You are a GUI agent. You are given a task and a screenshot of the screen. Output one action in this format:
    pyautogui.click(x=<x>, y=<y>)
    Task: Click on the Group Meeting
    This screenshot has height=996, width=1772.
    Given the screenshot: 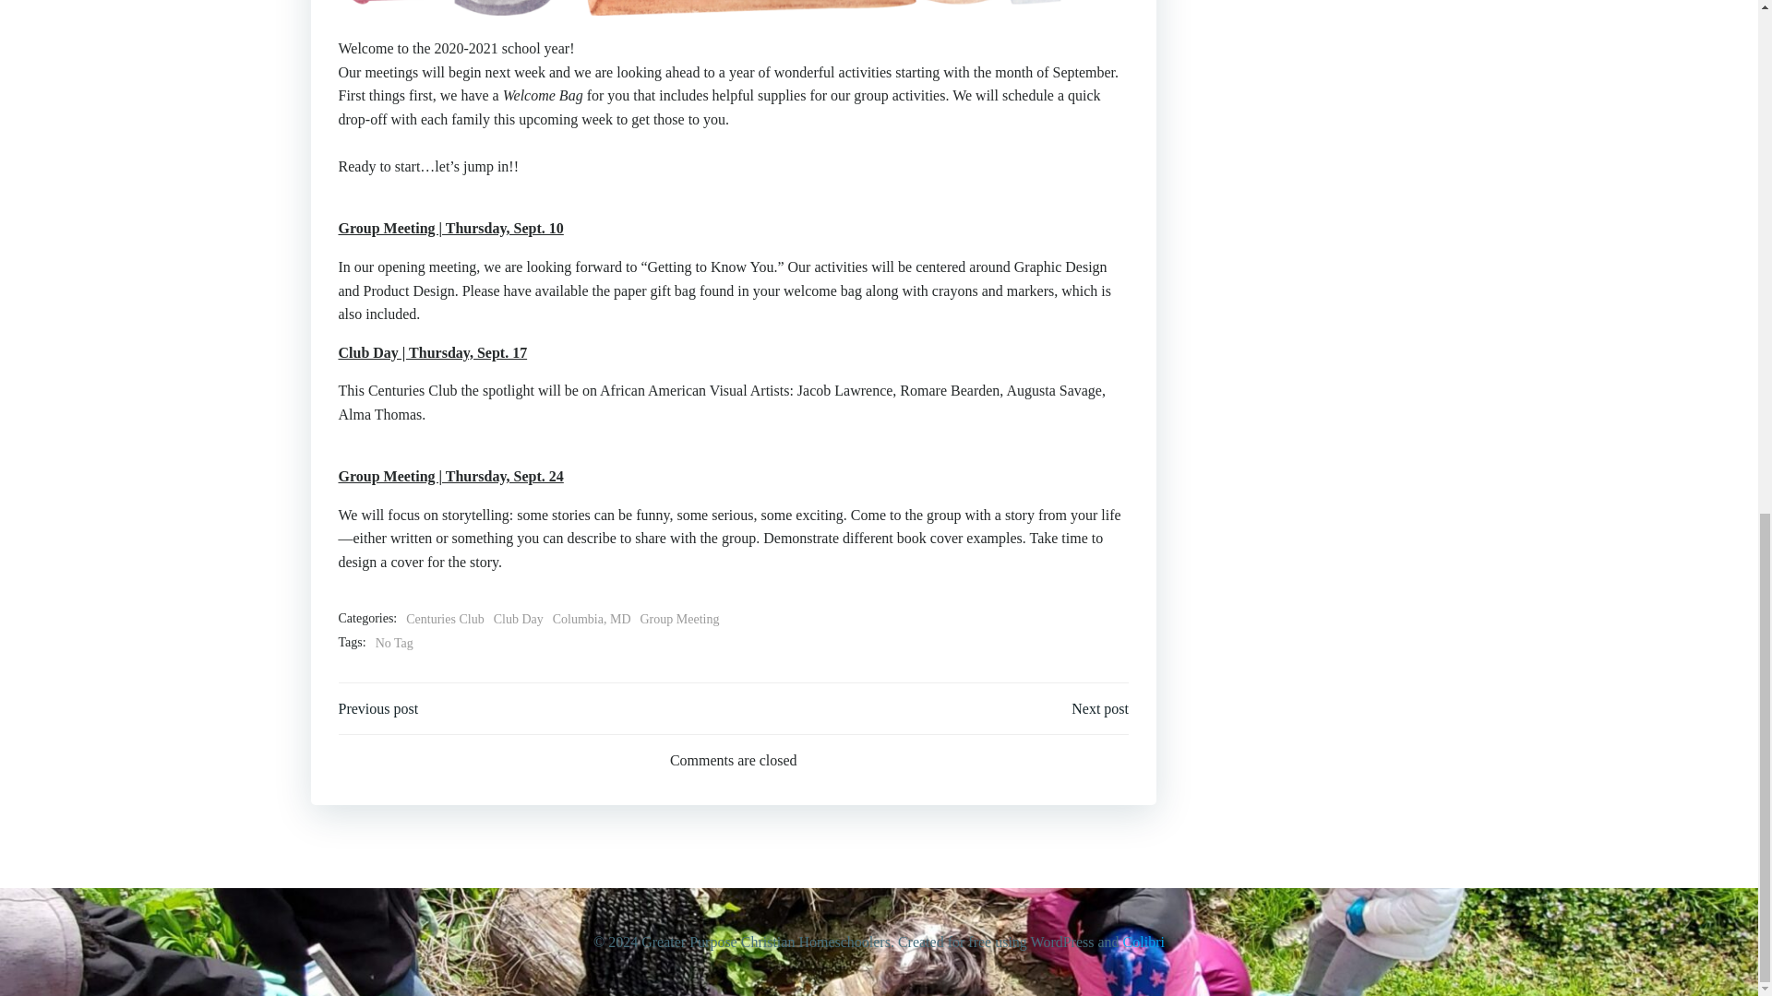 What is the action you would take?
    pyautogui.click(x=679, y=619)
    